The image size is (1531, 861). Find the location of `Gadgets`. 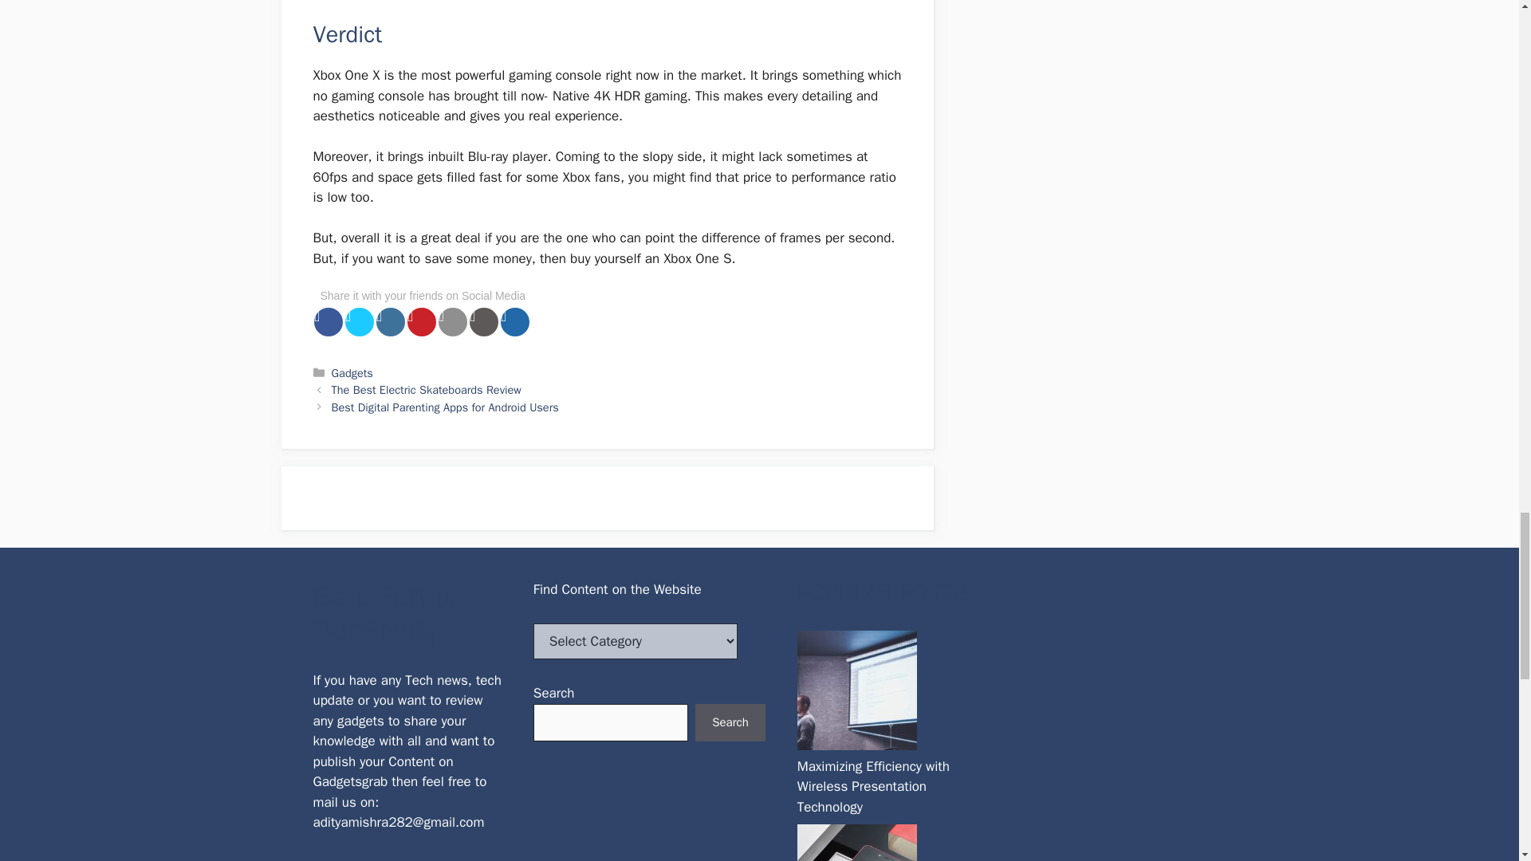

Gadgets is located at coordinates (352, 373).